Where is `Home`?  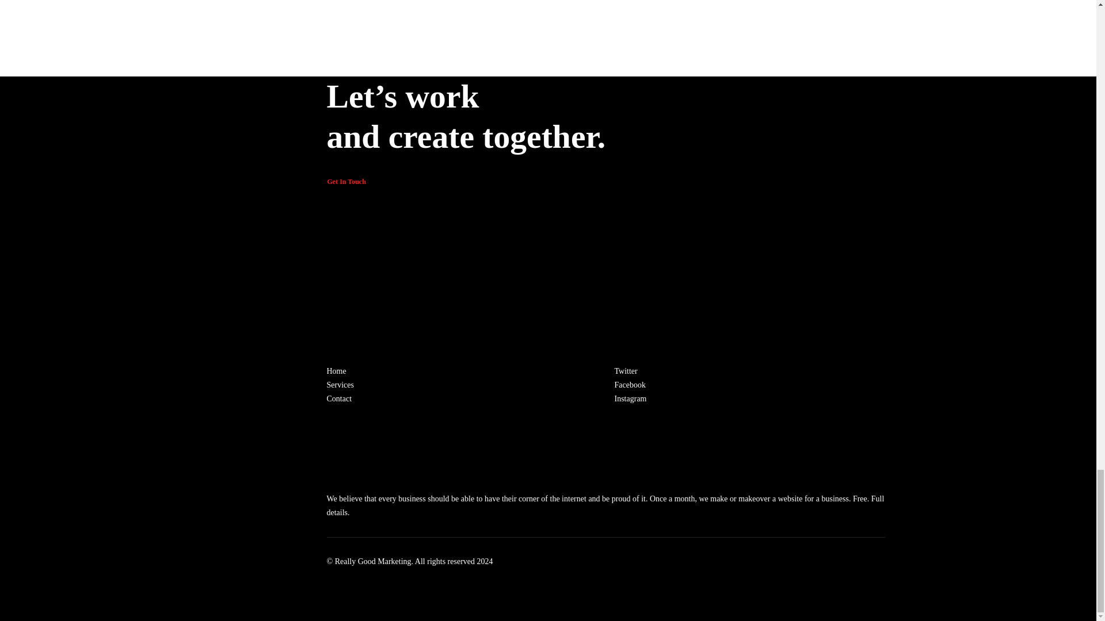 Home is located at coordinates (337, 371).